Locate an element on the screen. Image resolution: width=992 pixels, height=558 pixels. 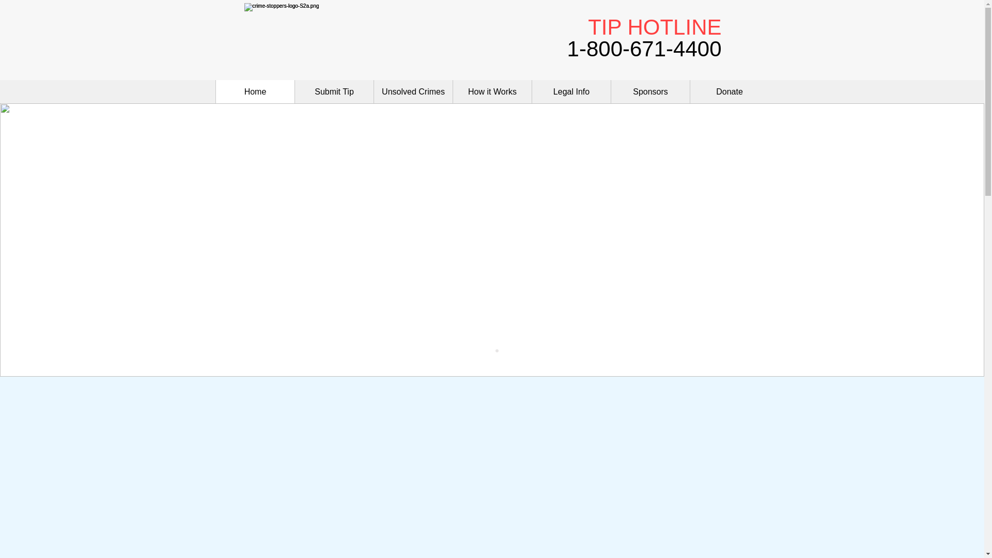
Home is located at coordinates (255, 91).